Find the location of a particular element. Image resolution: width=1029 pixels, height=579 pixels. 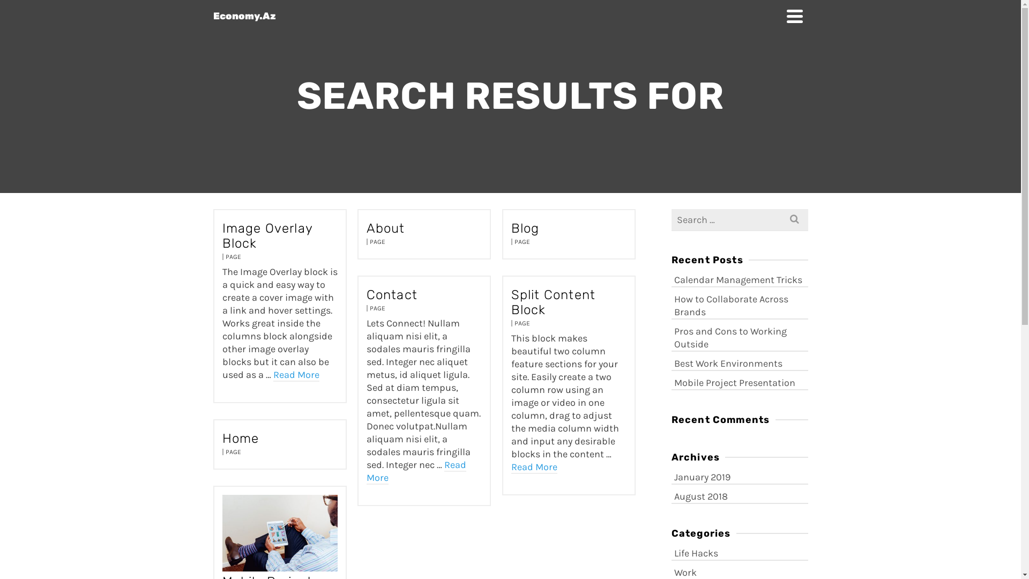

Best Work Environments is located at coordinates (740, 362).